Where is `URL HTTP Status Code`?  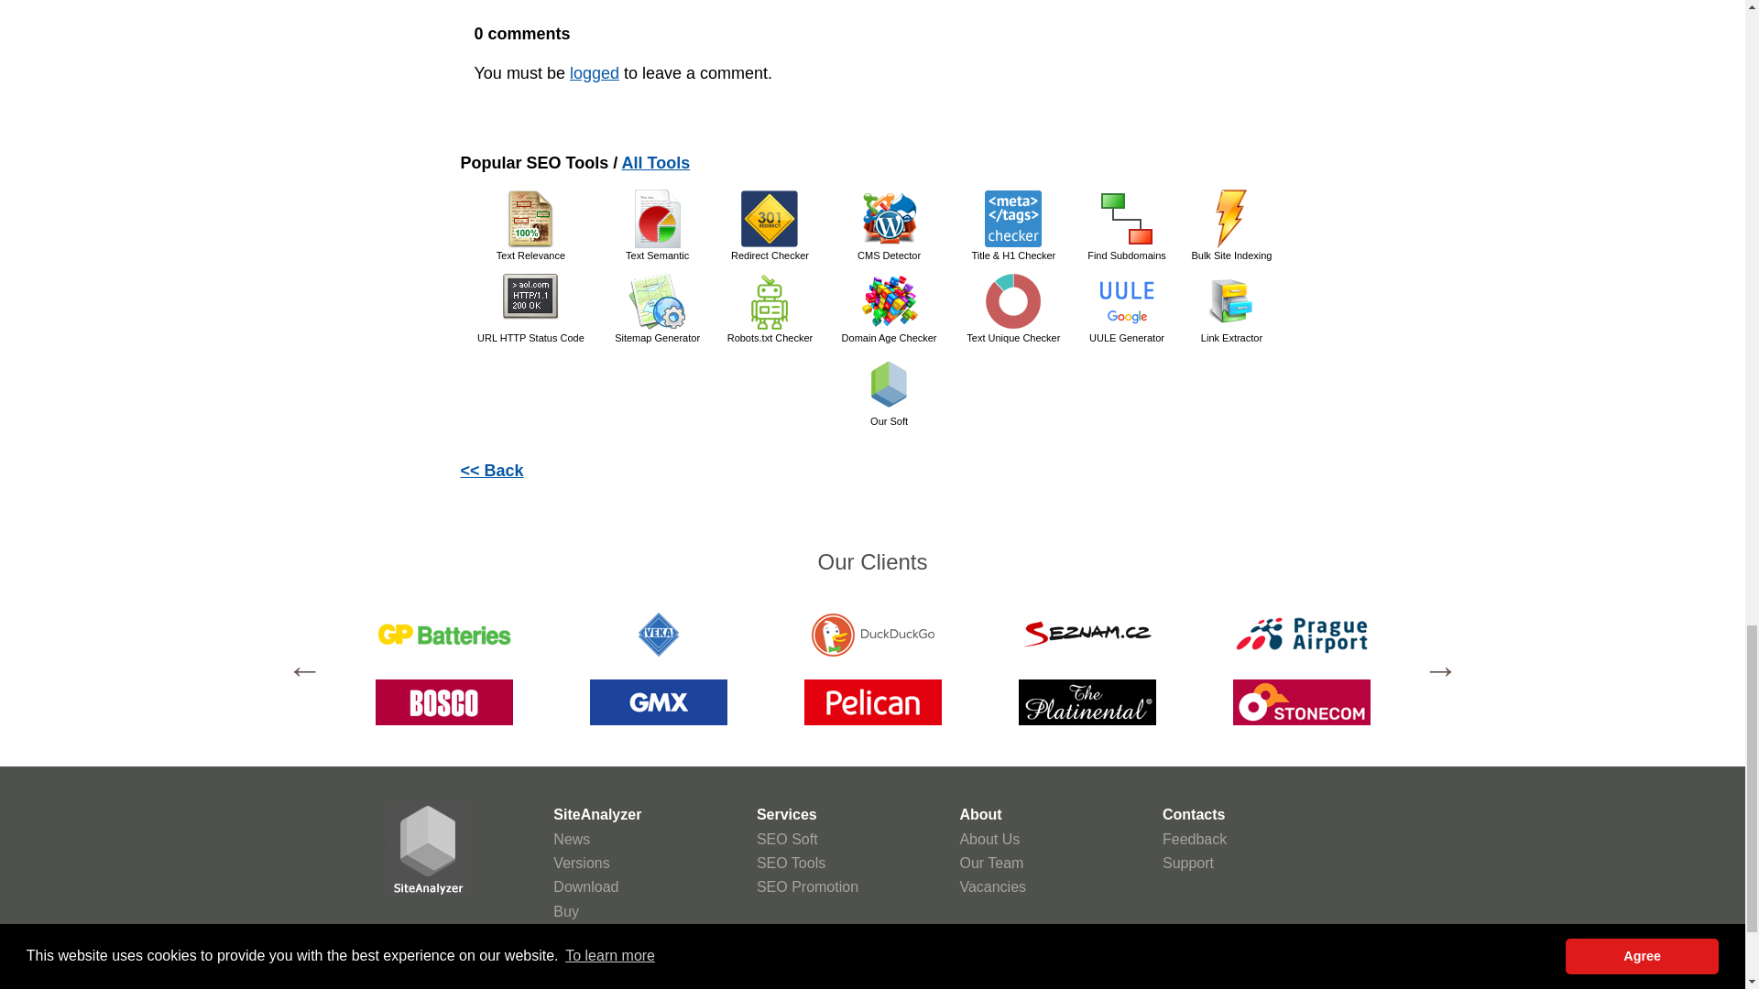 URL HTTP Status Code is located at coordinates (530, 300).